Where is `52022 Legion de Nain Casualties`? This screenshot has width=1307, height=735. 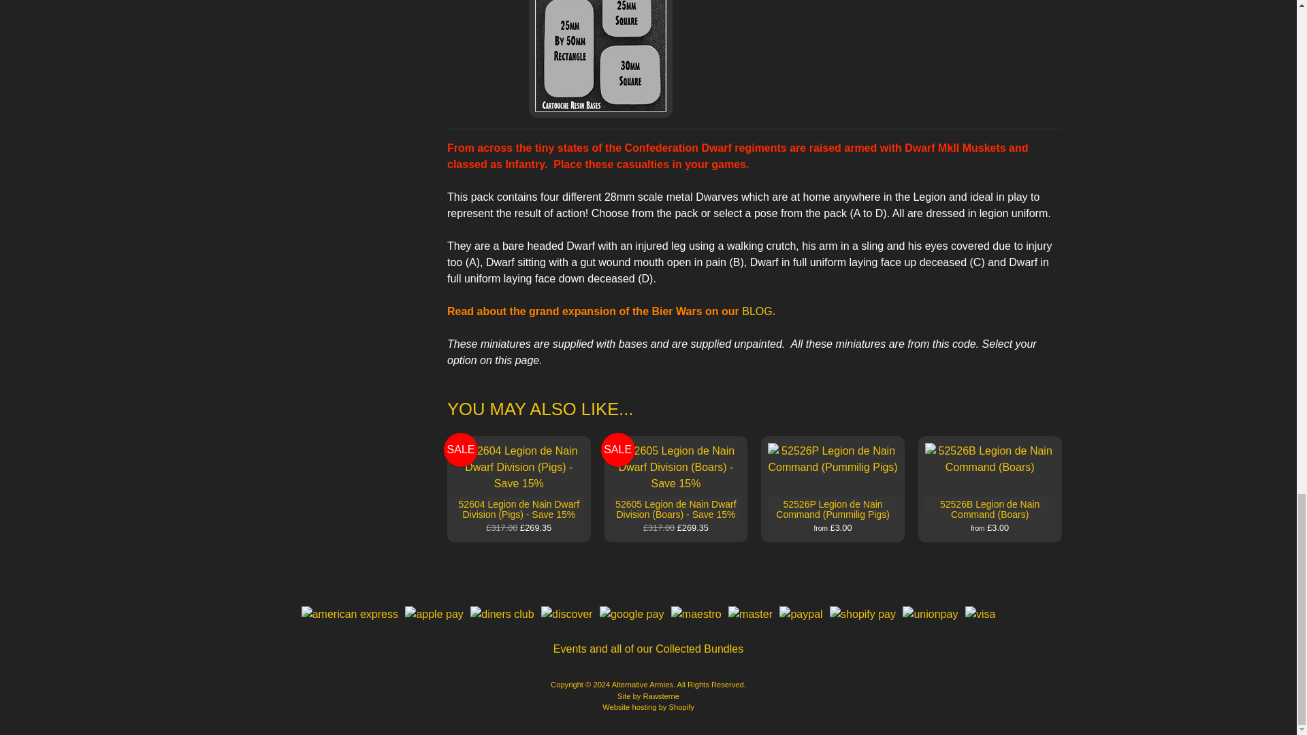 52022 Legion de Nain Casualties is located at coordinates (600, 59).